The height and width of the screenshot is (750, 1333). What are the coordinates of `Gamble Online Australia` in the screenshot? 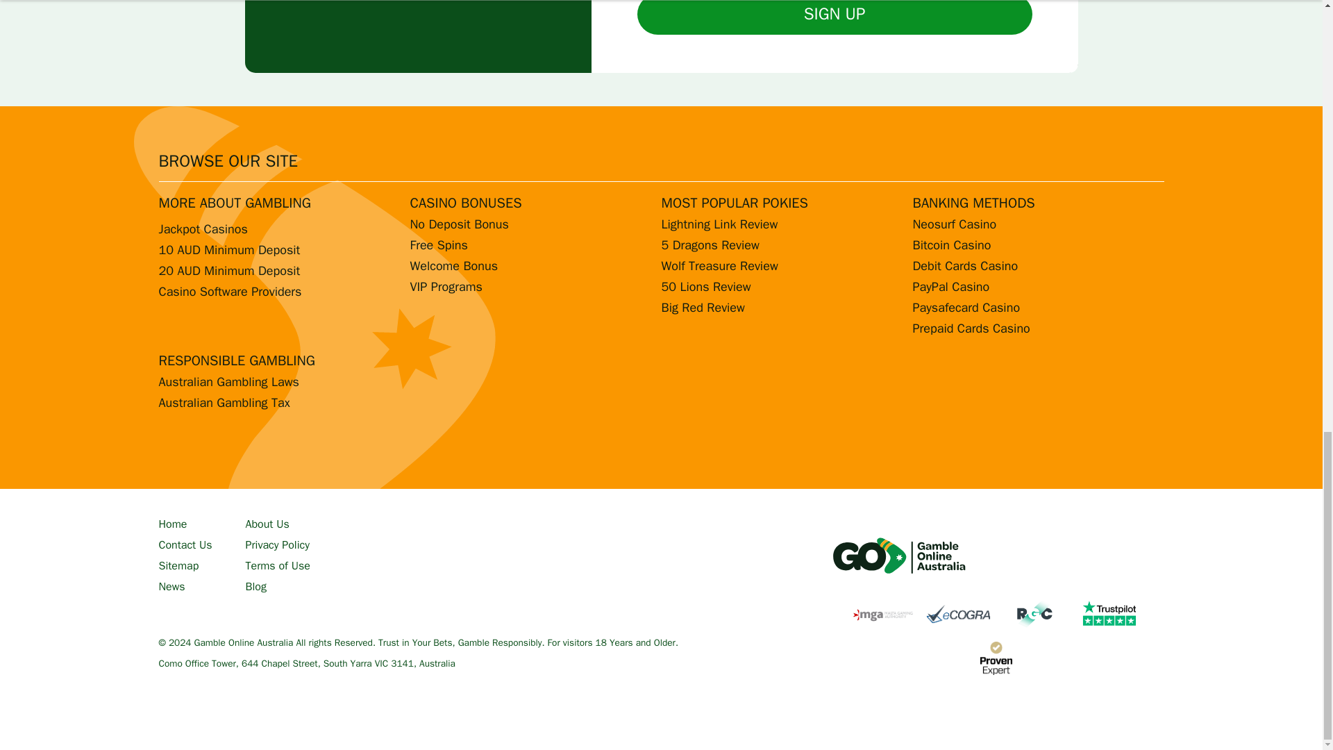 It's located at (898, 556).